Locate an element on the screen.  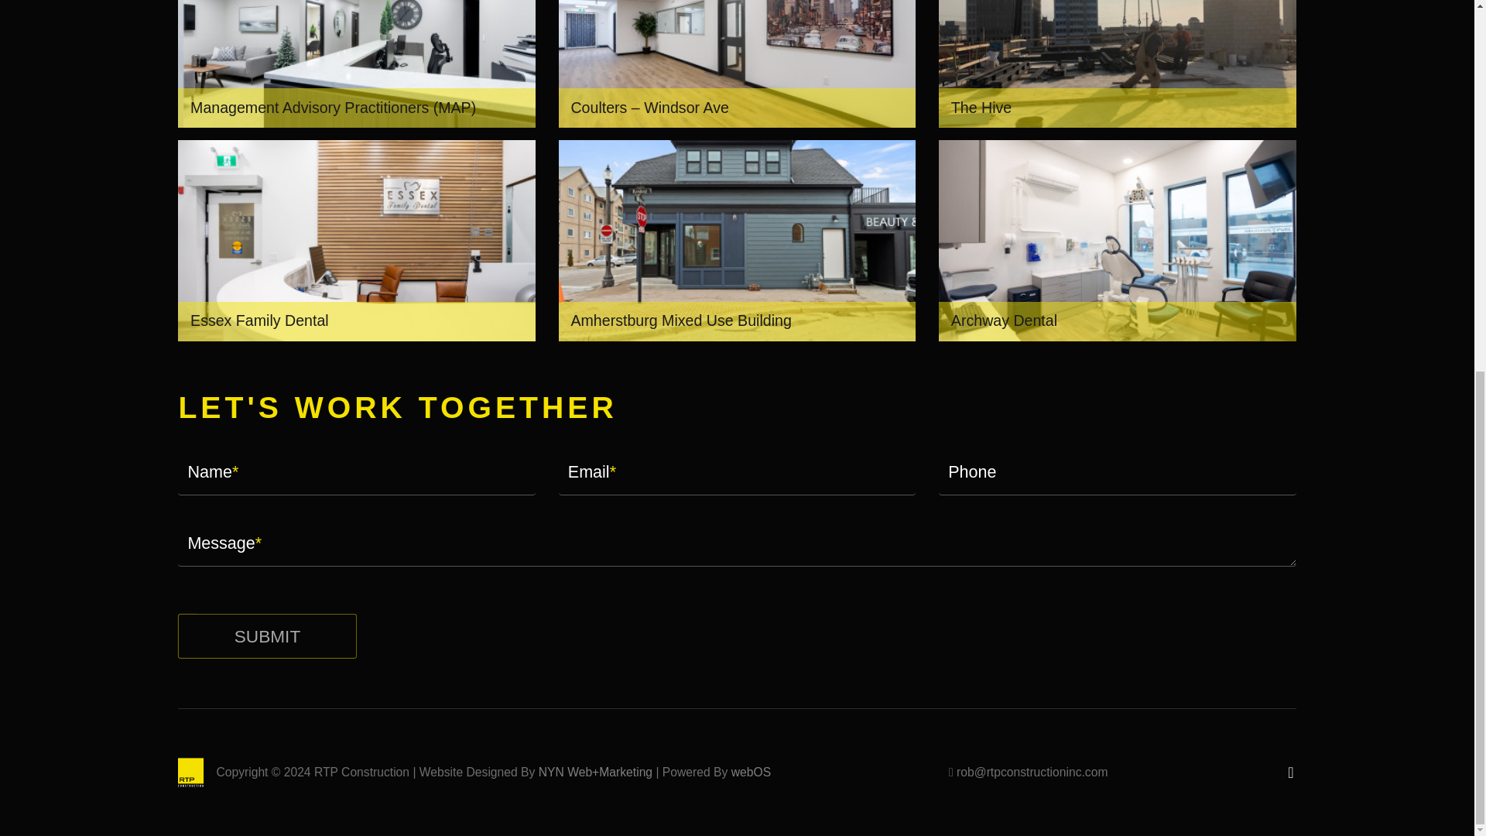
Archway Dental is located at coordinates (1118, 240).